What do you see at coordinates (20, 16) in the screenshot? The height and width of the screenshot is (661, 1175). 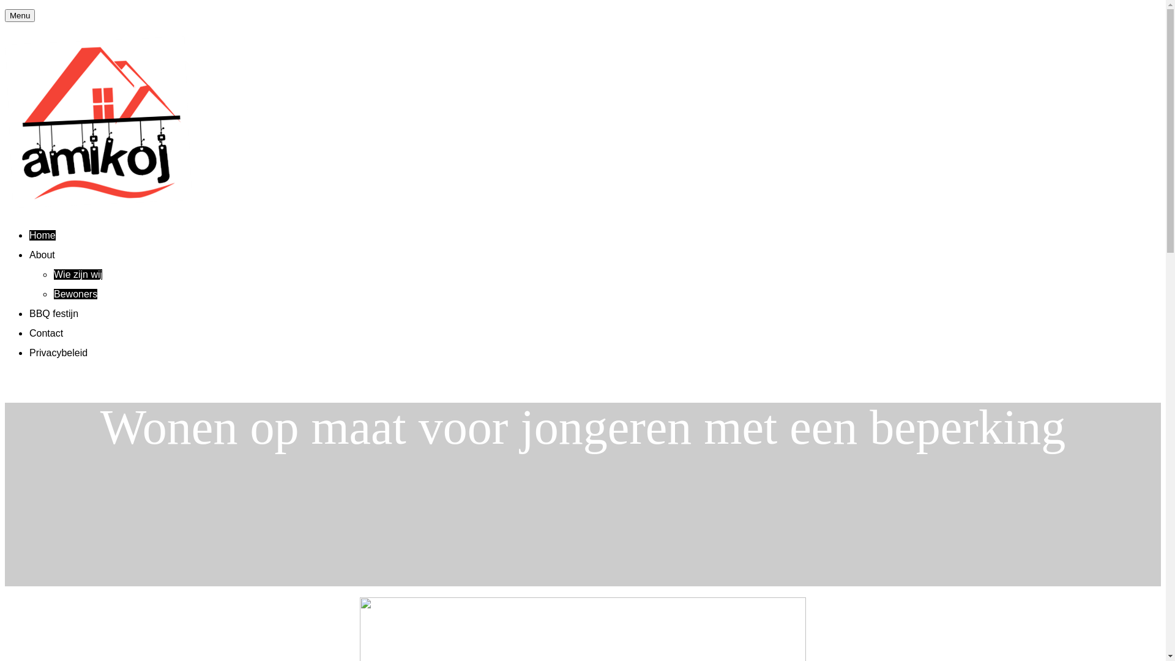 I see `Menu` at bounding box center [20, 16].